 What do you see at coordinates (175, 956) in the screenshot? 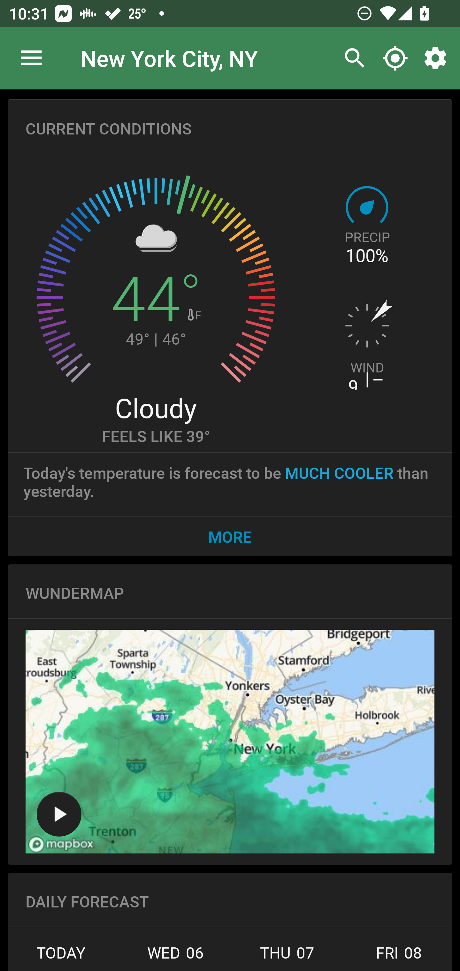
I see `WED 06` at bounding box center [175, 956].